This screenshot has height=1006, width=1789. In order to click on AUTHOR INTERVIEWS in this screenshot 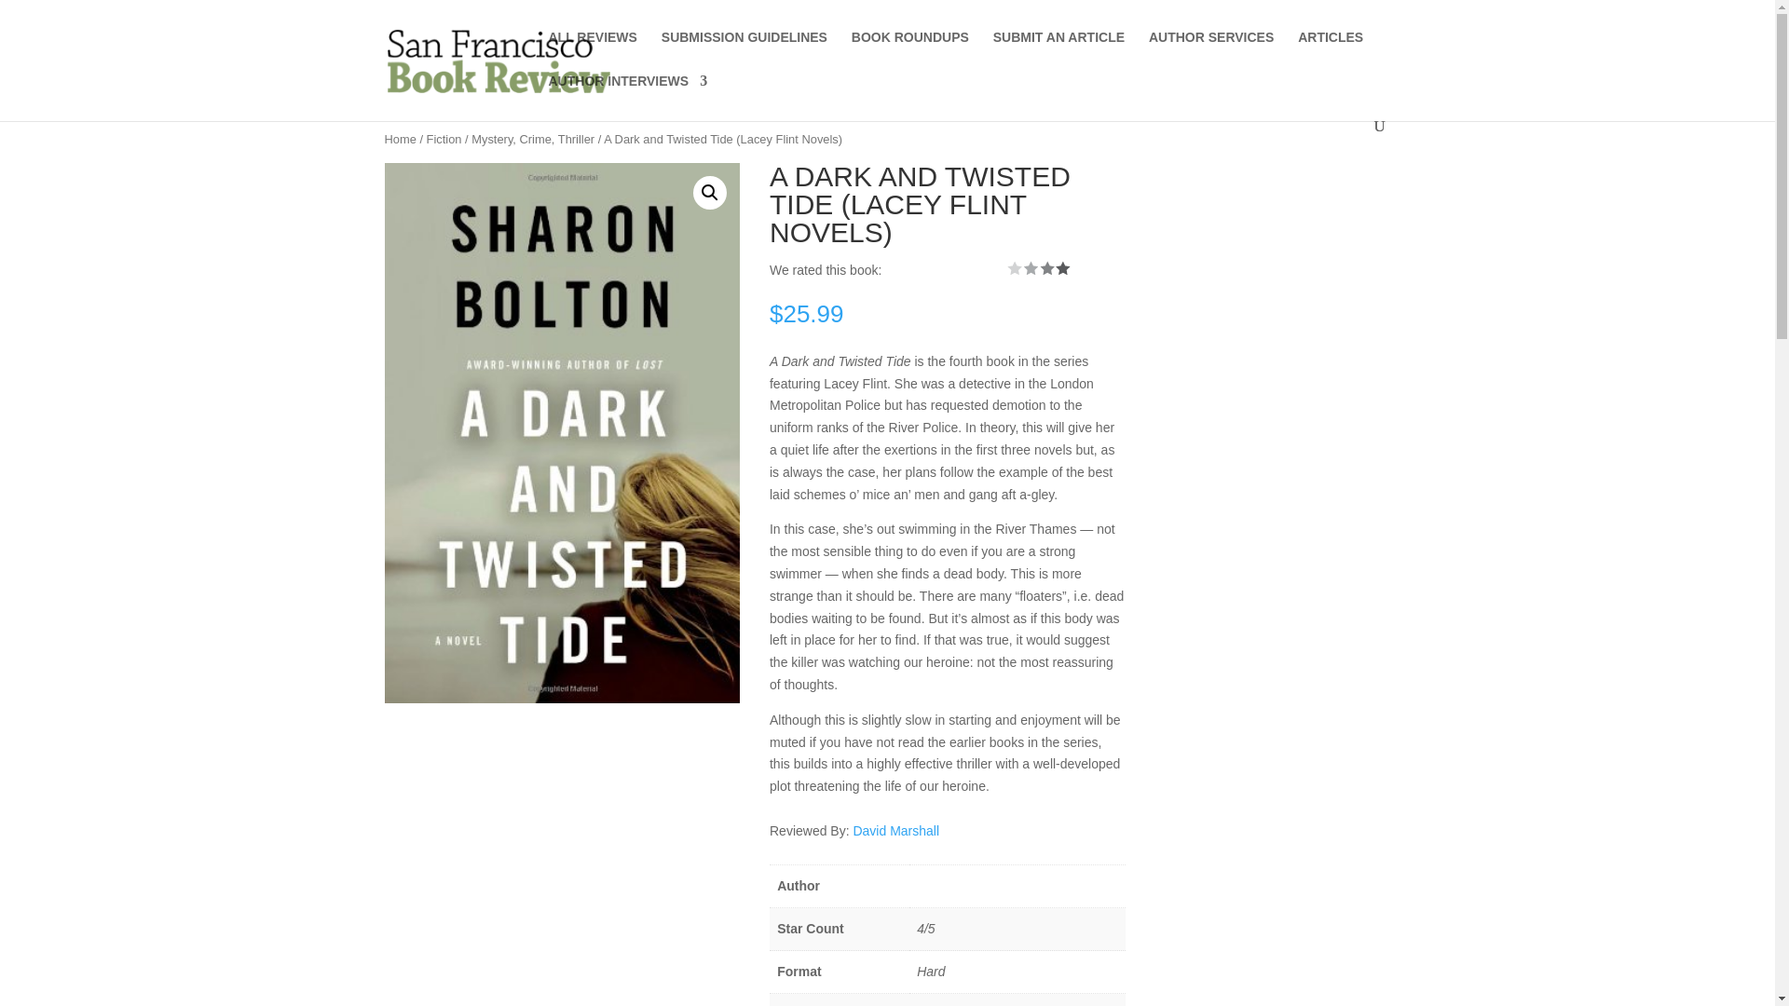, I will do `click(626, 96)`.